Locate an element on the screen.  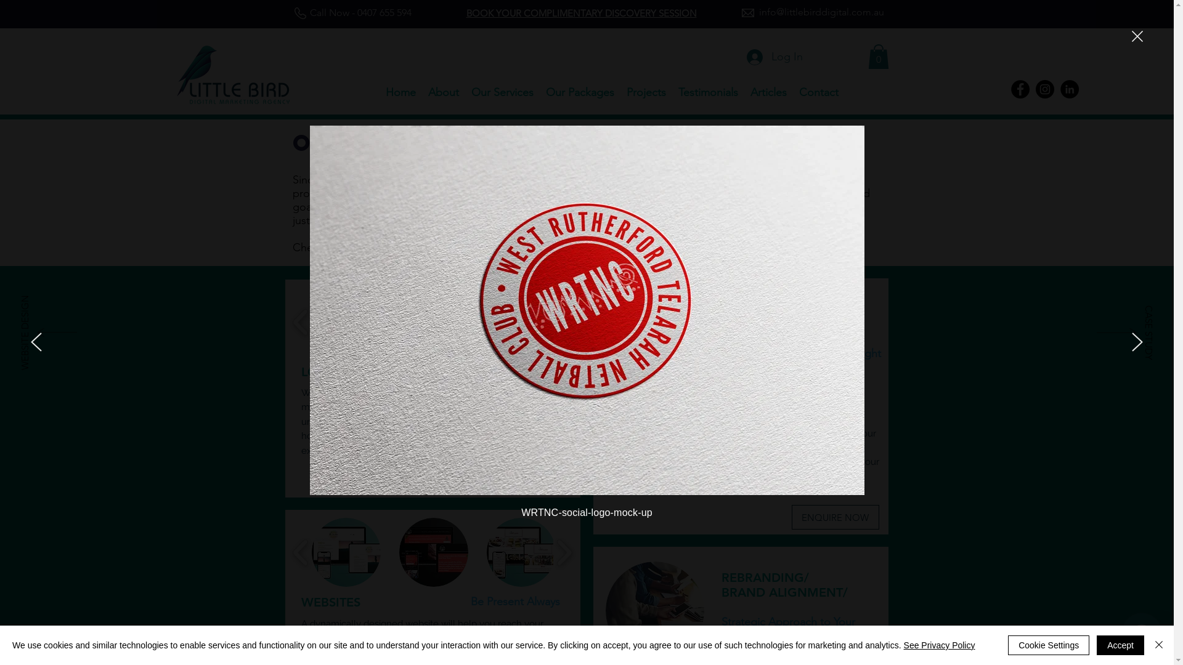
WEBSITE DESIGN is located at coordinates (56, 300).